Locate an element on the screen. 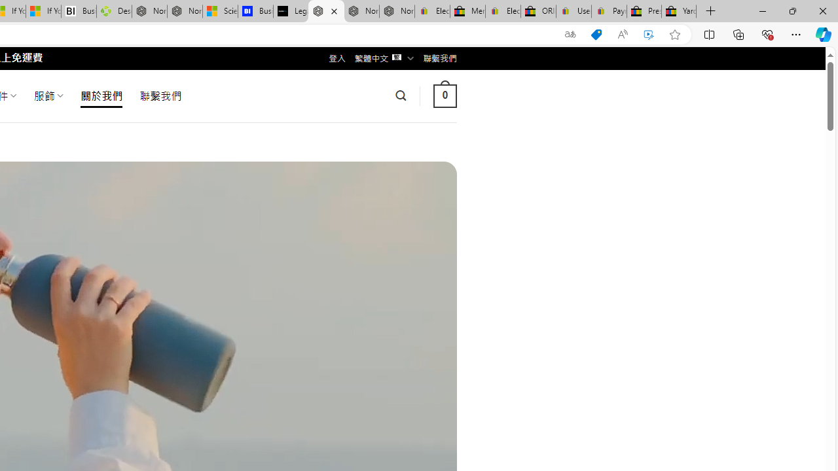 The image size is (838, 471). User Privacy Notice | eBay is located at coordinates (574, 12).